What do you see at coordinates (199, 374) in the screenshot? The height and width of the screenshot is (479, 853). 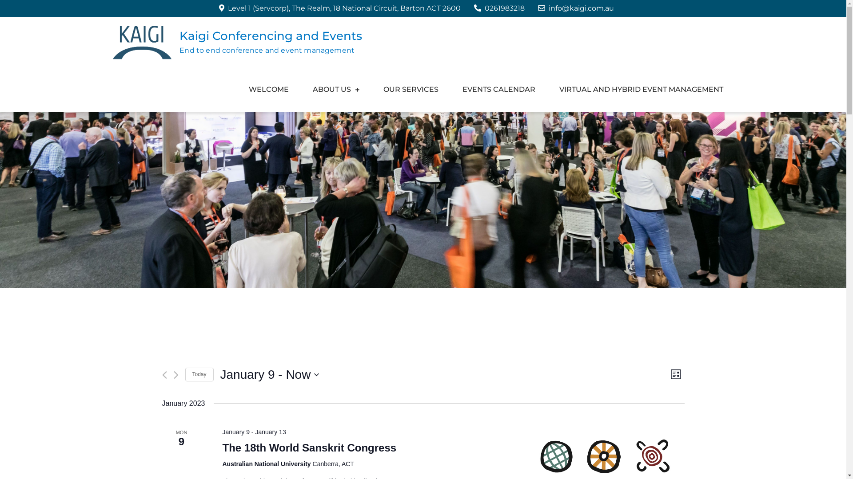 I see `Today` at bounding box center [199, 374].